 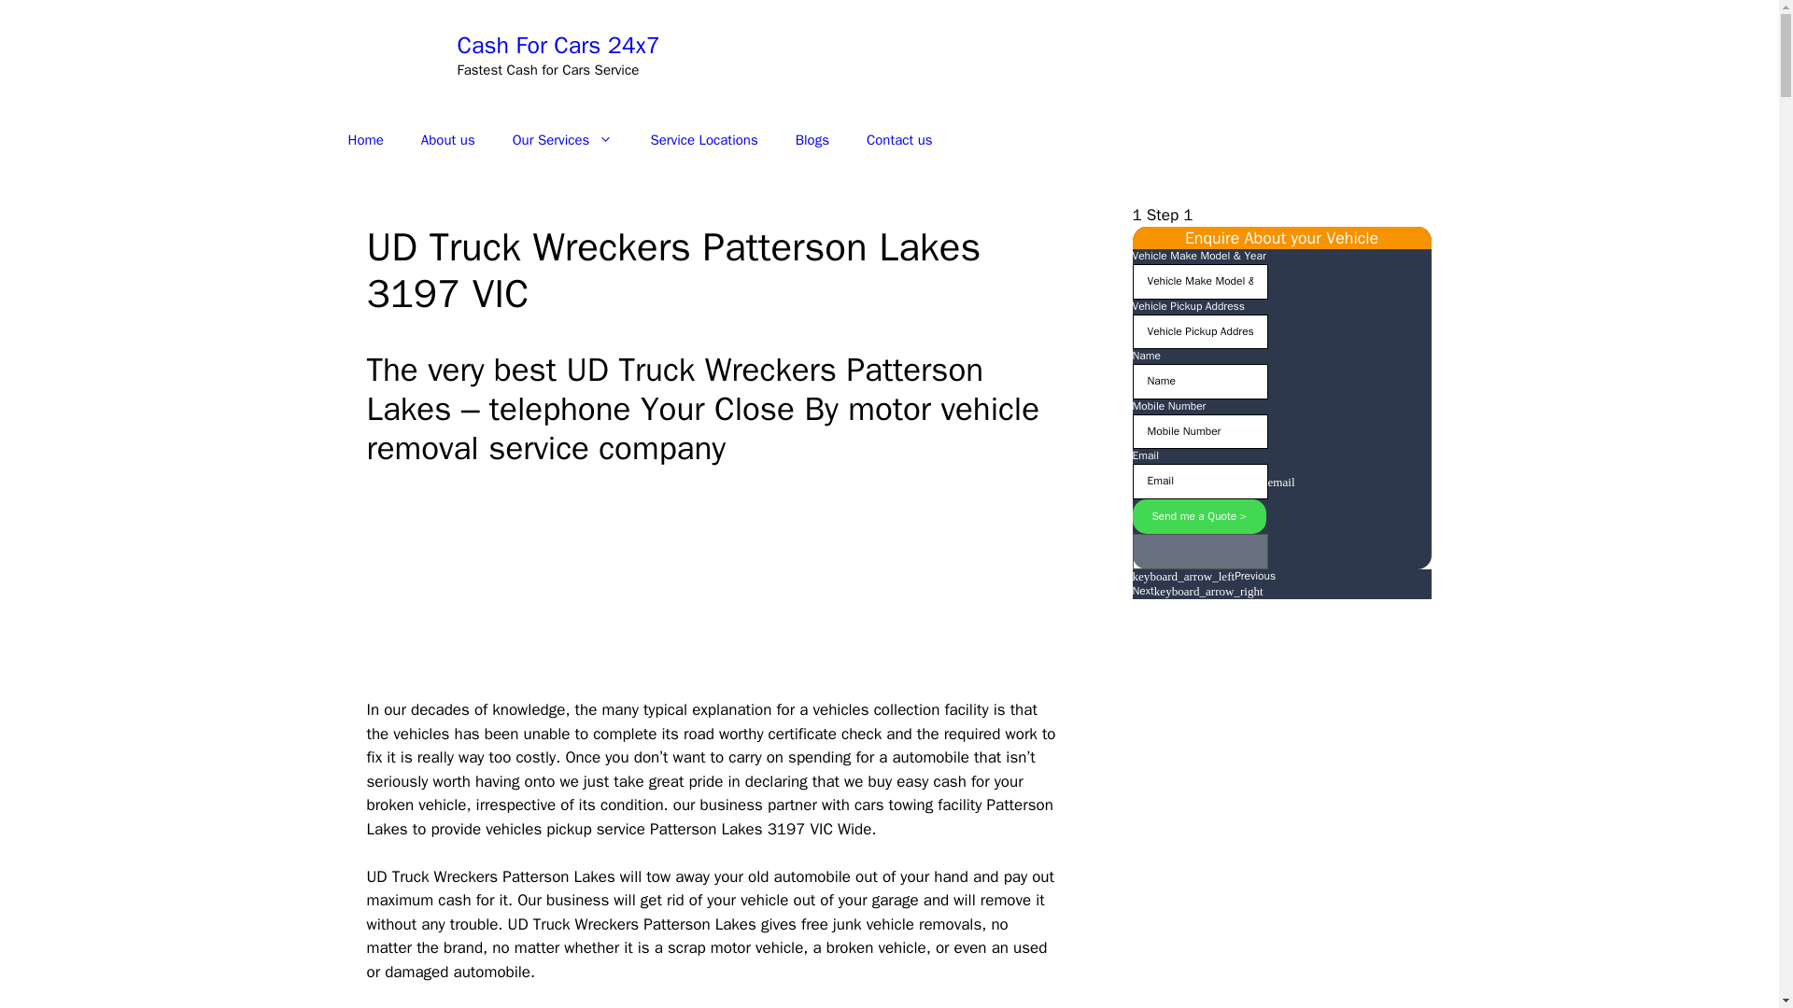 I want to click on Our Services, so click(x=563, y=140).